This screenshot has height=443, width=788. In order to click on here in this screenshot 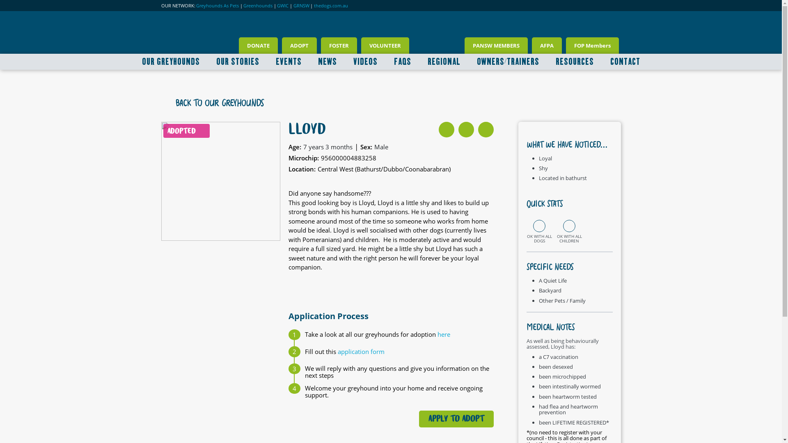, I will do `click(444, 334)`.